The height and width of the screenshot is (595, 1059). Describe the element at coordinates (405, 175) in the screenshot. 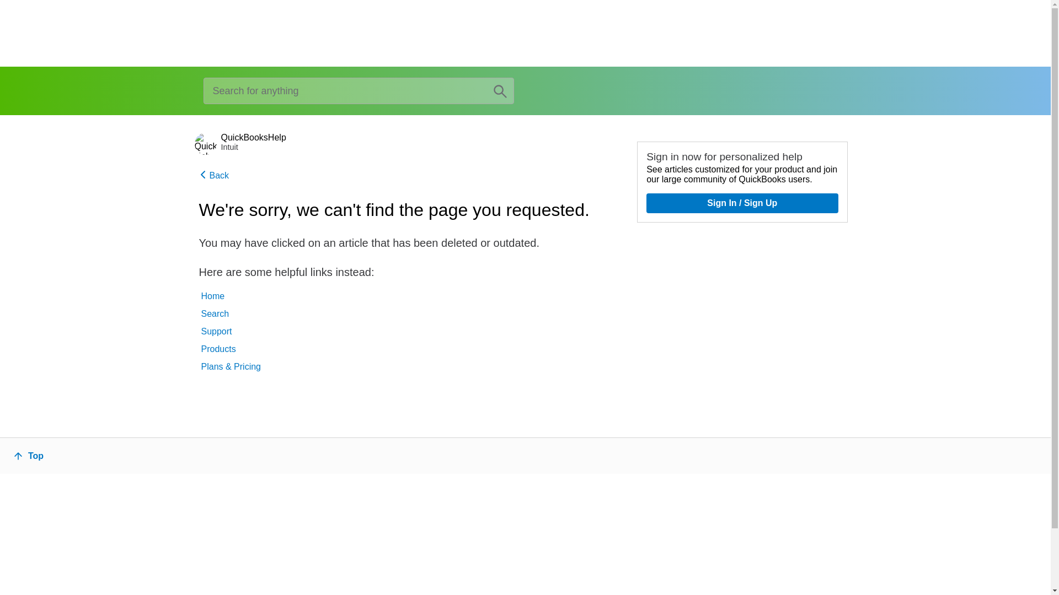

I see `Back` at that location.